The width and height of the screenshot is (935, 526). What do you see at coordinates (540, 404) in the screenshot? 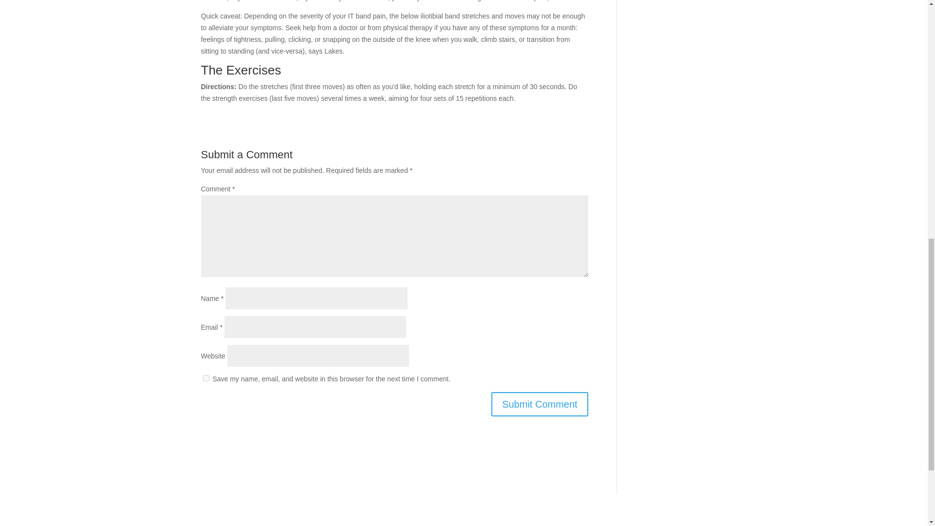
I see `Submit Comment` at bounding box center [540, 404].